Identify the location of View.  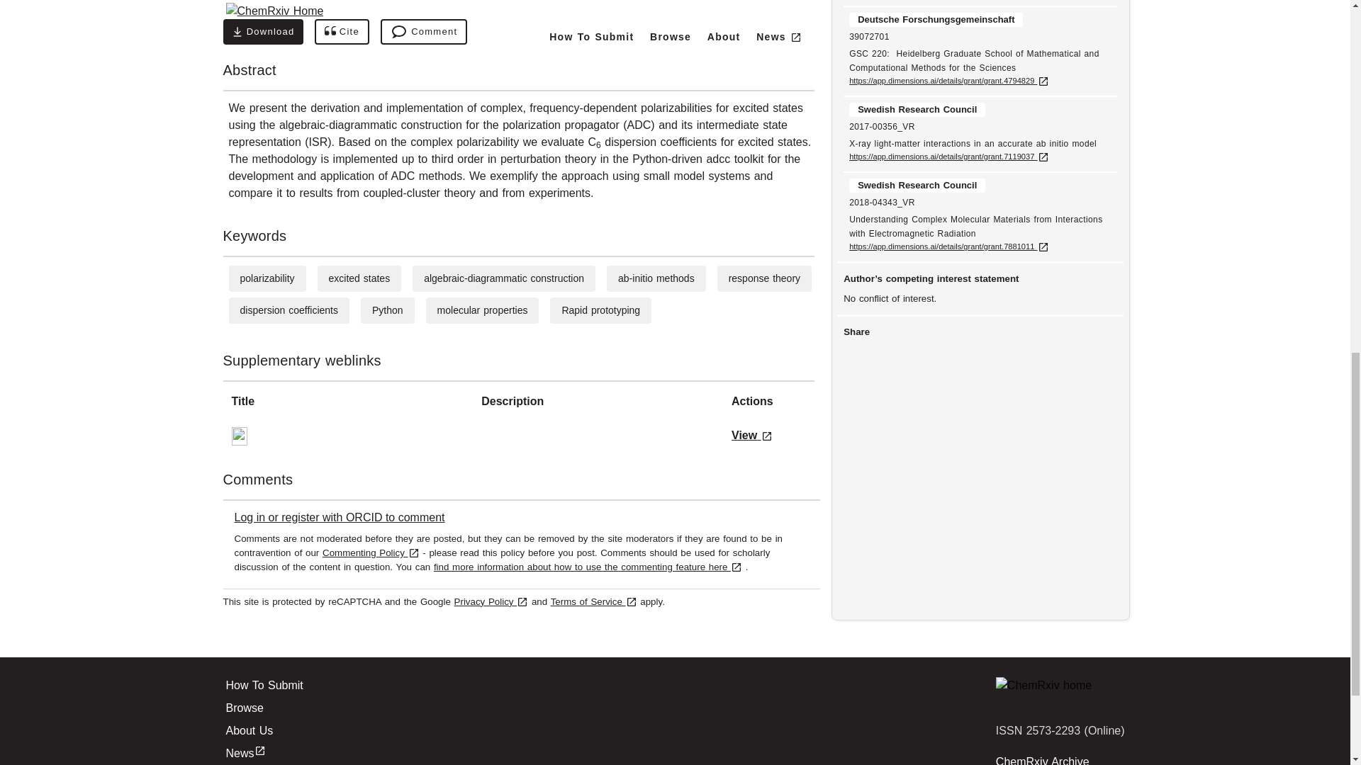
(752, 435).